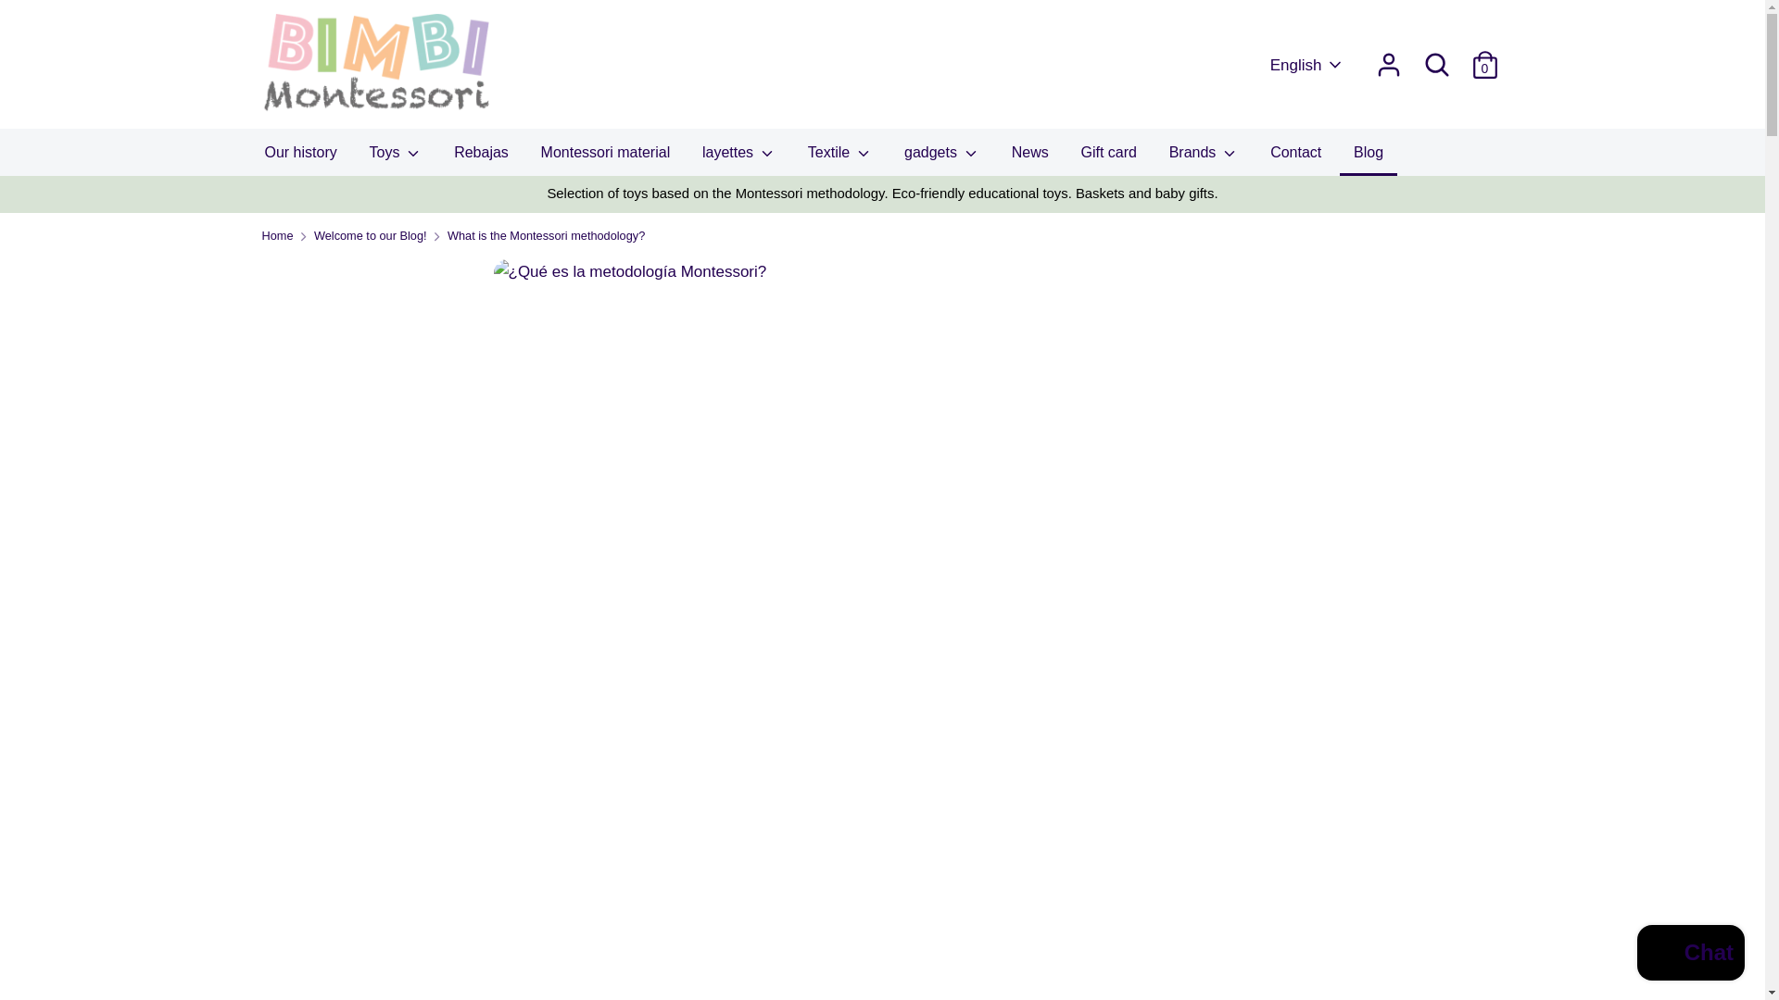  Describe the element at coordinates (1484, 59) in the screenshot. I see `0` at that location.